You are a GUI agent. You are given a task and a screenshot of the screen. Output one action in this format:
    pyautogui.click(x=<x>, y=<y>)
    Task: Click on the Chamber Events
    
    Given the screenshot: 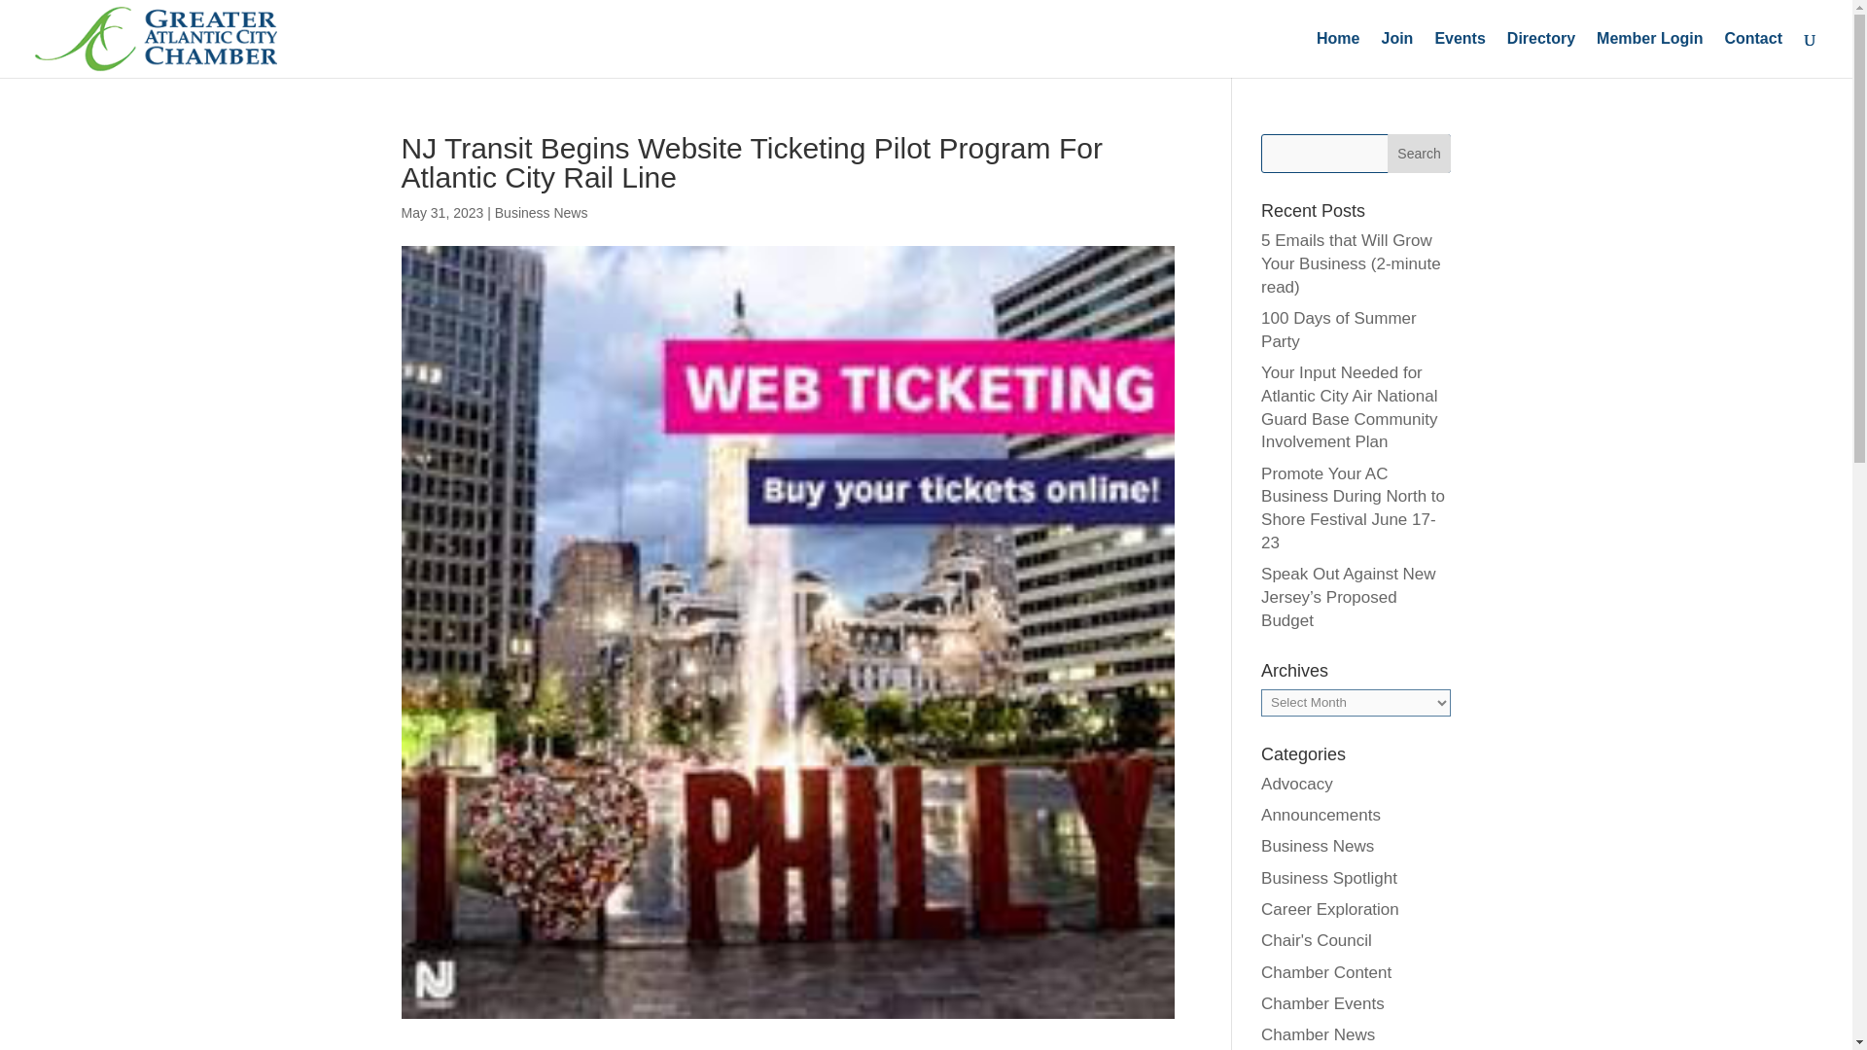 What is the action you would take?
    pyautogui.click(x=1322, y=1003)
    